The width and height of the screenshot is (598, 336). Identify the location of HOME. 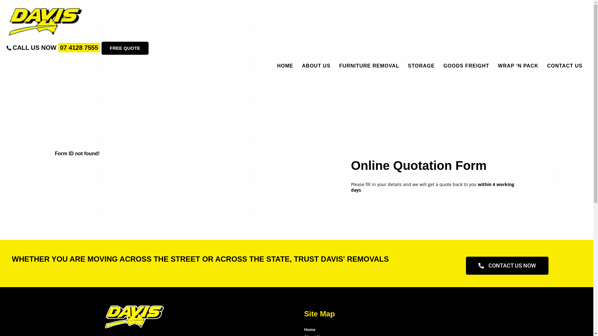
(285, 66).